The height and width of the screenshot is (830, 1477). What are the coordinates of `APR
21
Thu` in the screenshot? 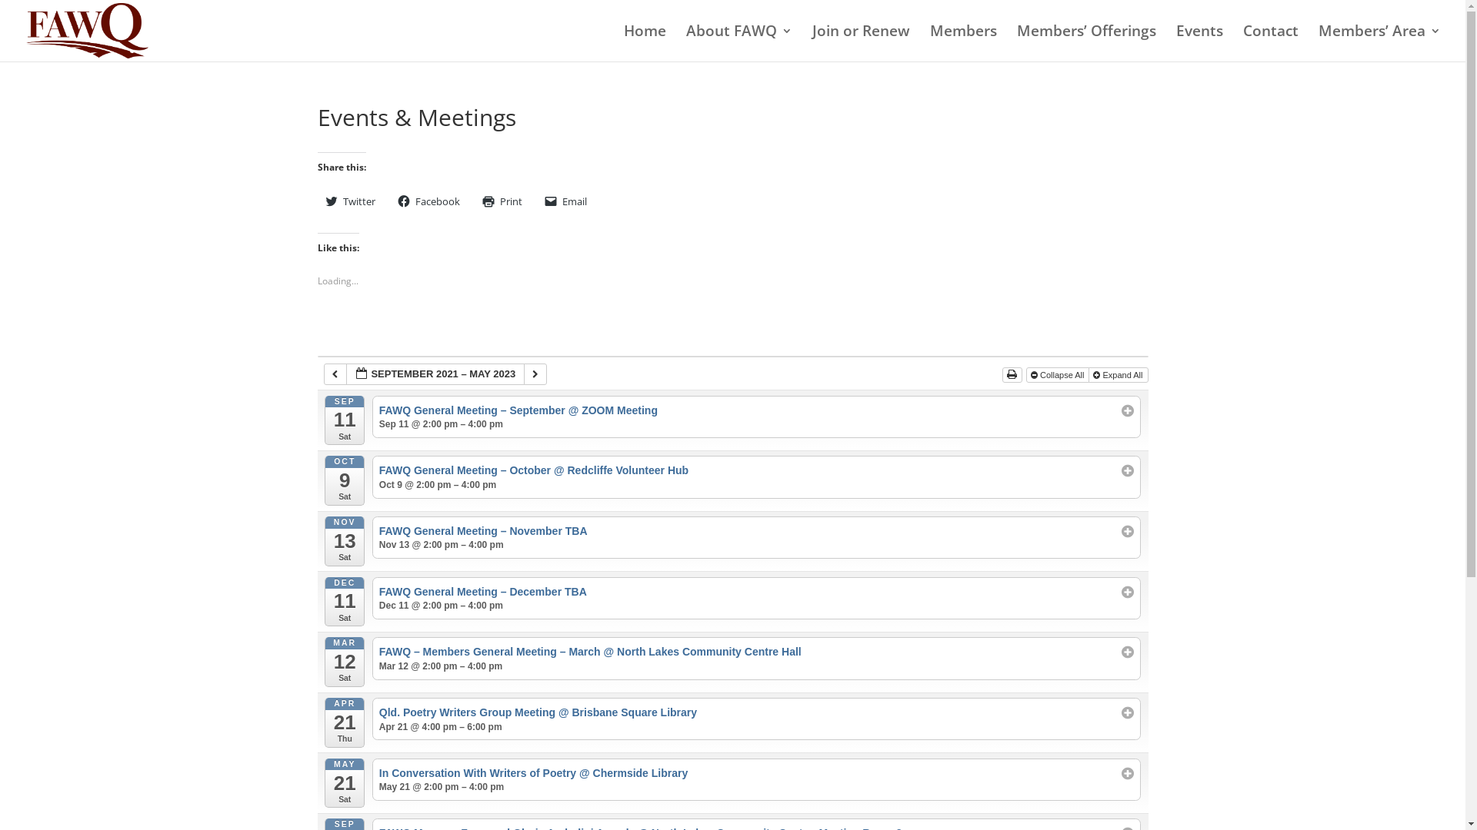 It's located at (345, 722).